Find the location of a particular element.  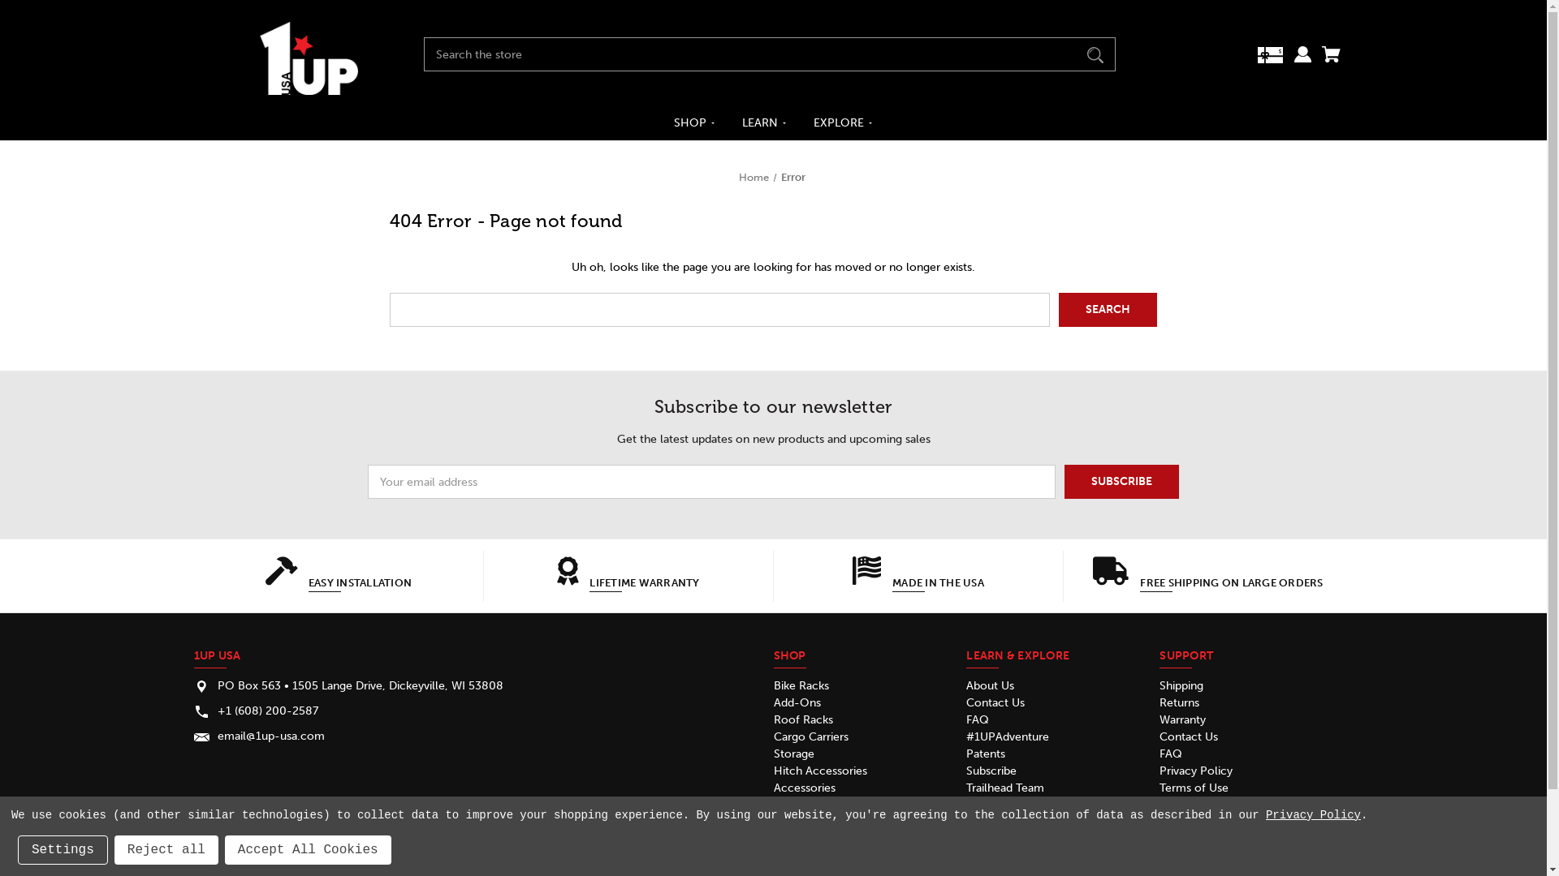

Accessories is located at coordinates (804, 788).